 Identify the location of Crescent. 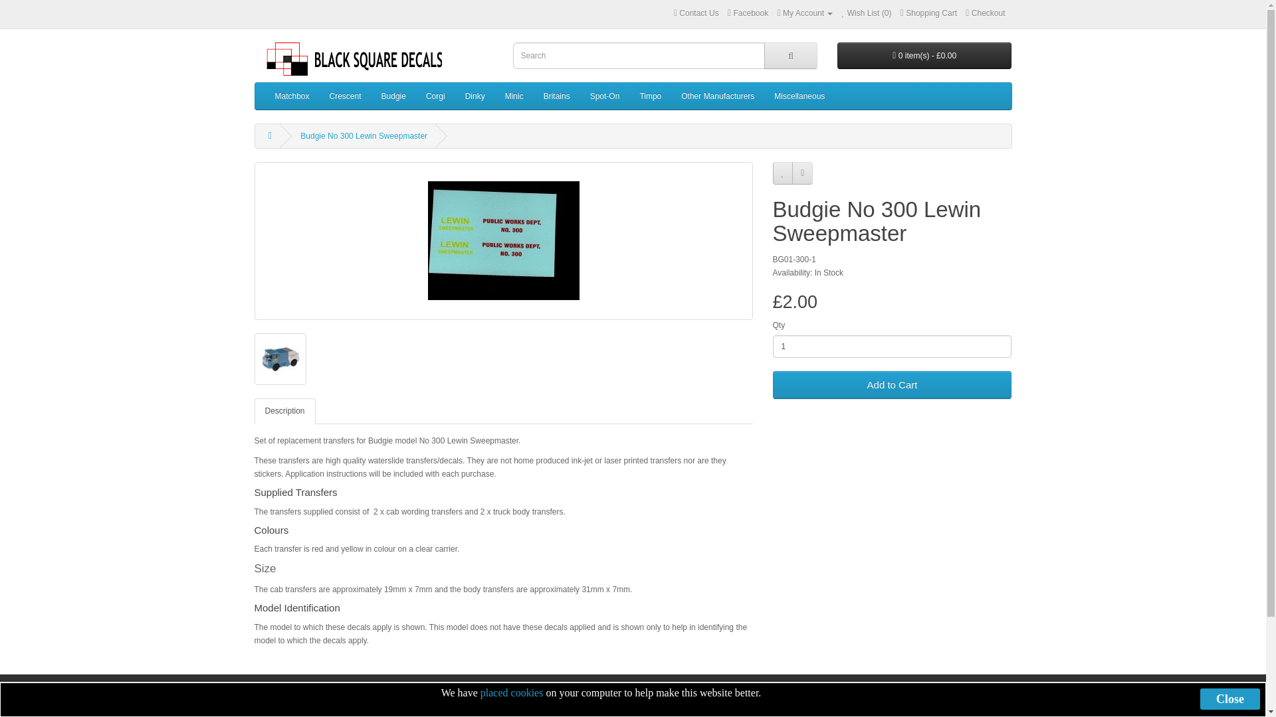
(346, 96).